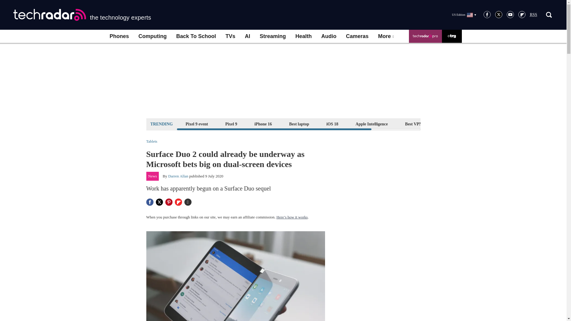 The height and width of the screenshot is (321, 571). I want to click on US Edition, so click(464, 15).